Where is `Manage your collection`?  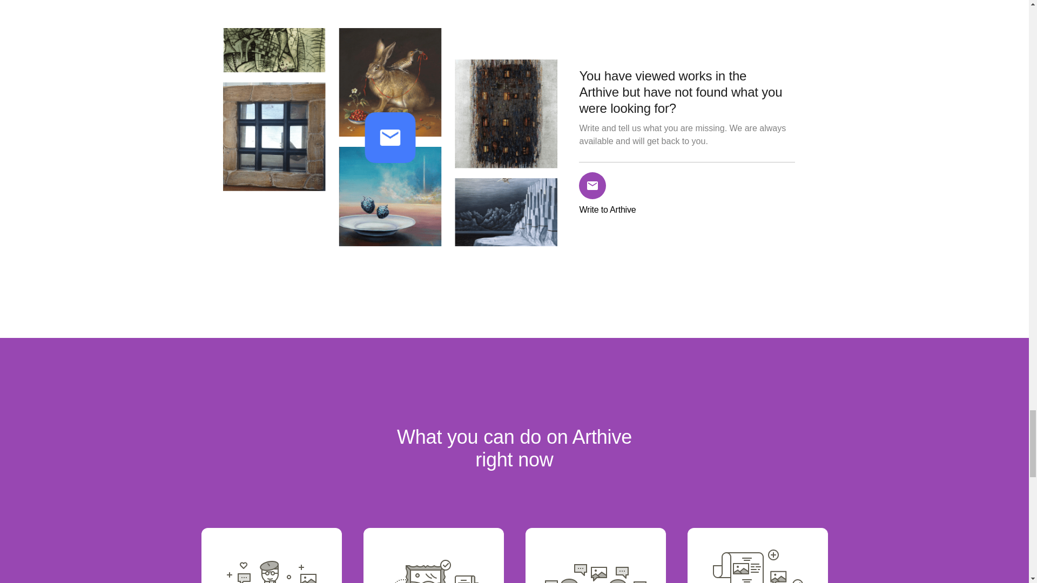 Manage your collection is located at coordinates (433, 555).